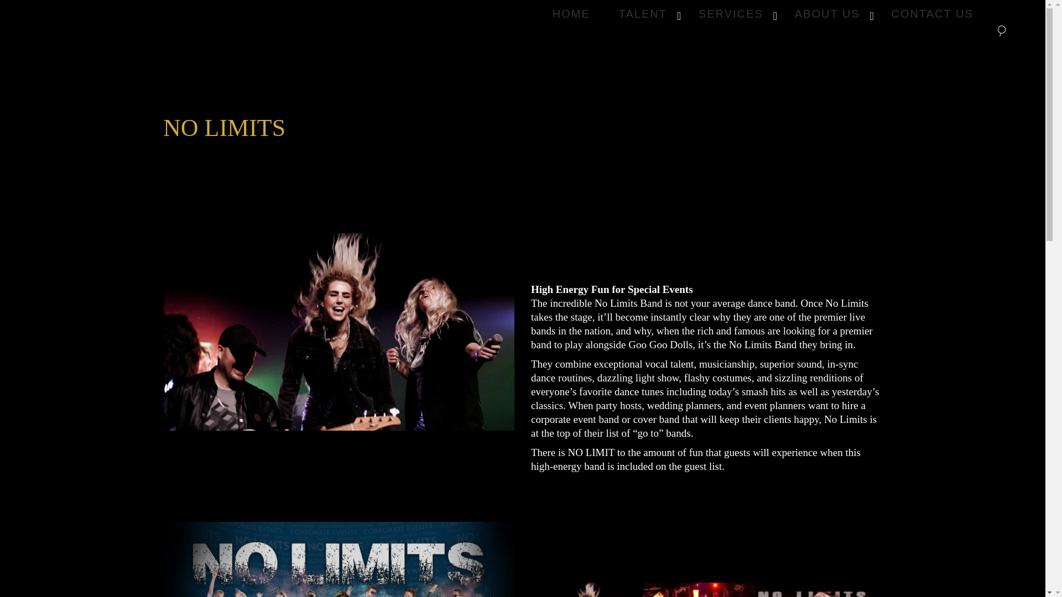  What do you see at coordinates (339, 332) in the screenshot?
I see `No Limits 1` at bounding box center [339, 332].